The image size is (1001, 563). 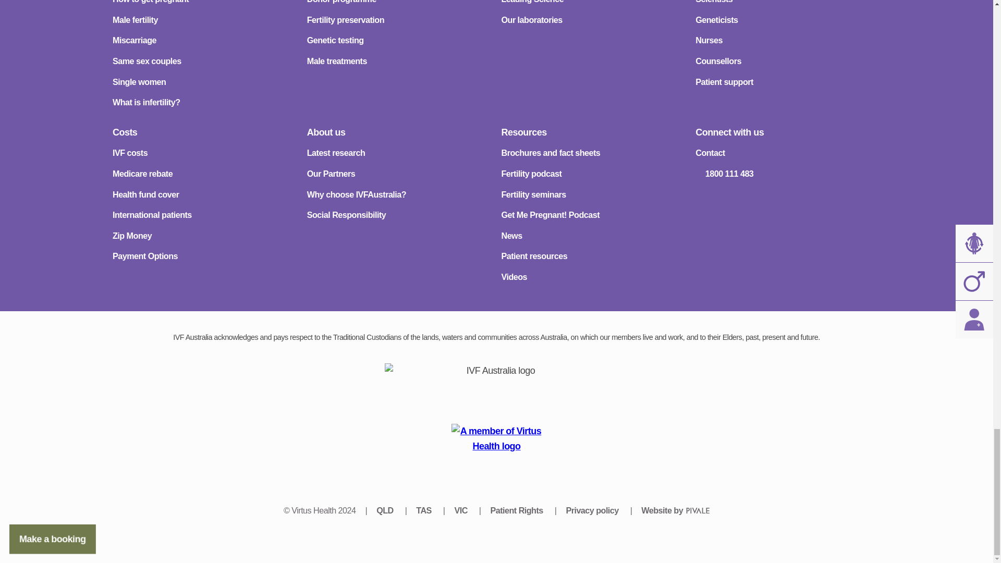 What do you see at coordinates (424, 510) in the screenshot?
I see `Opens in a new tab` at bounding box center [424, 510].